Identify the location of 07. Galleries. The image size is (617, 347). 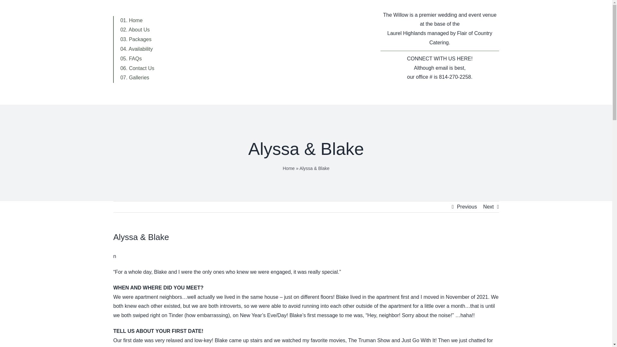
(137, 78).